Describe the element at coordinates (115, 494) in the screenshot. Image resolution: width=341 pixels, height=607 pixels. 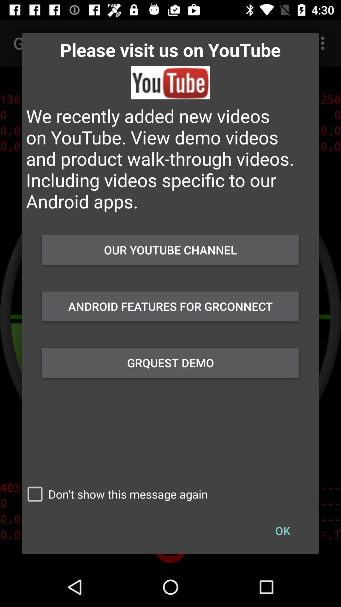
I see `open don t show item` at that location.